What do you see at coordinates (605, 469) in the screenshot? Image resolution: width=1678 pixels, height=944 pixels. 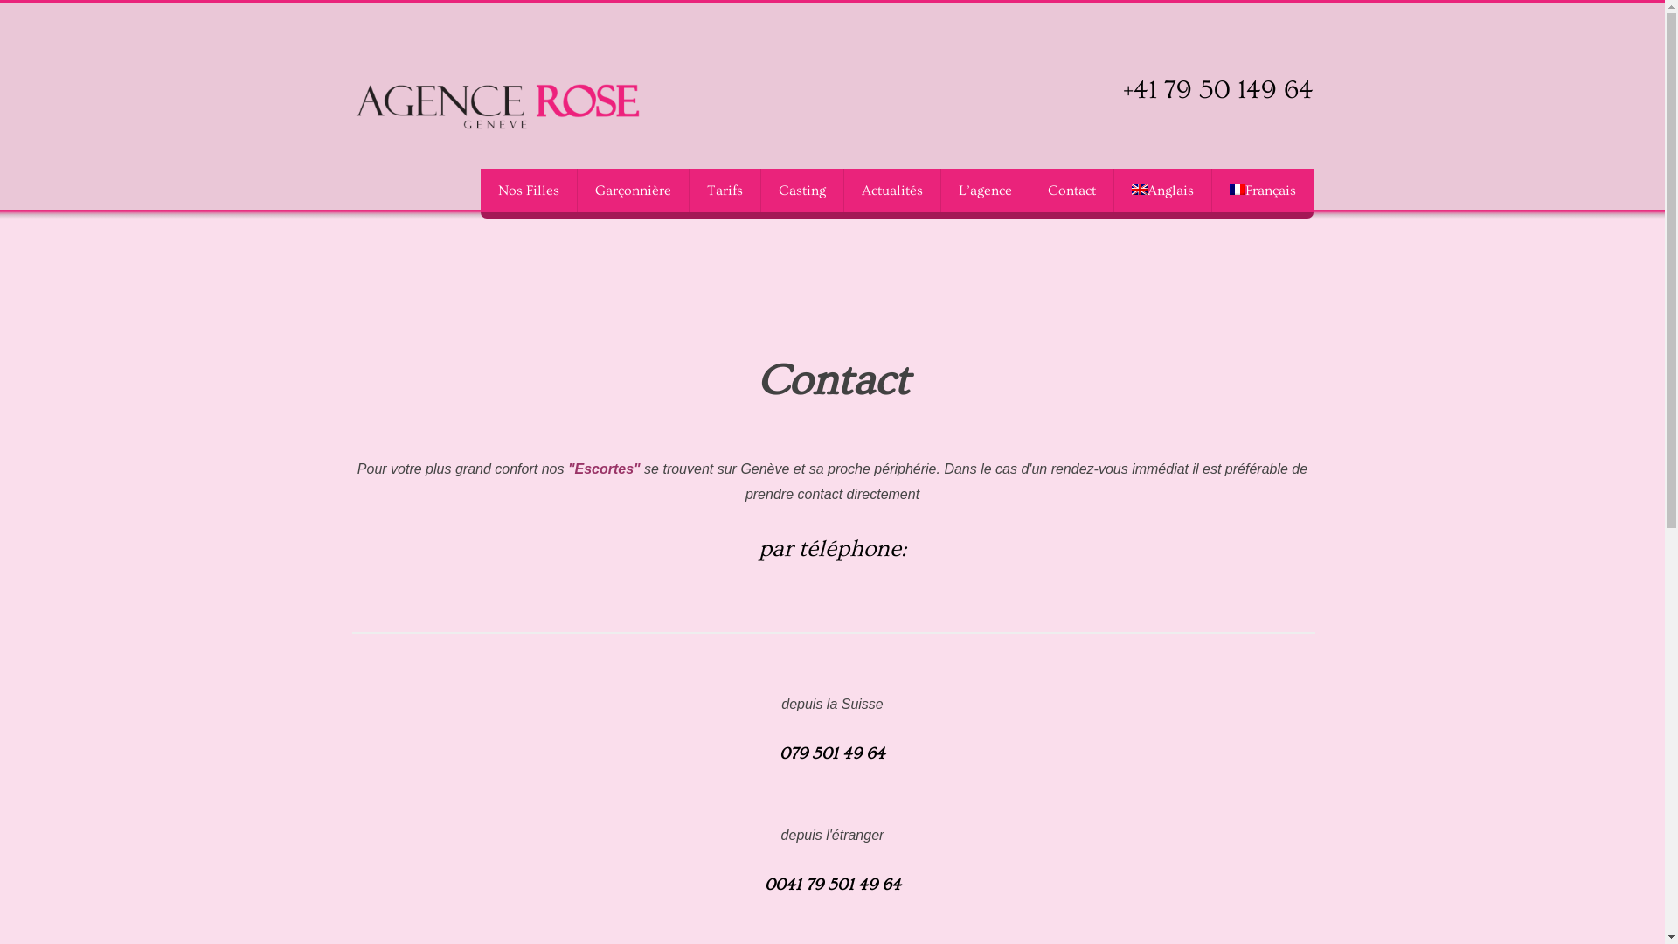 I see `"Escortes"` at bounding box center [605, 469].